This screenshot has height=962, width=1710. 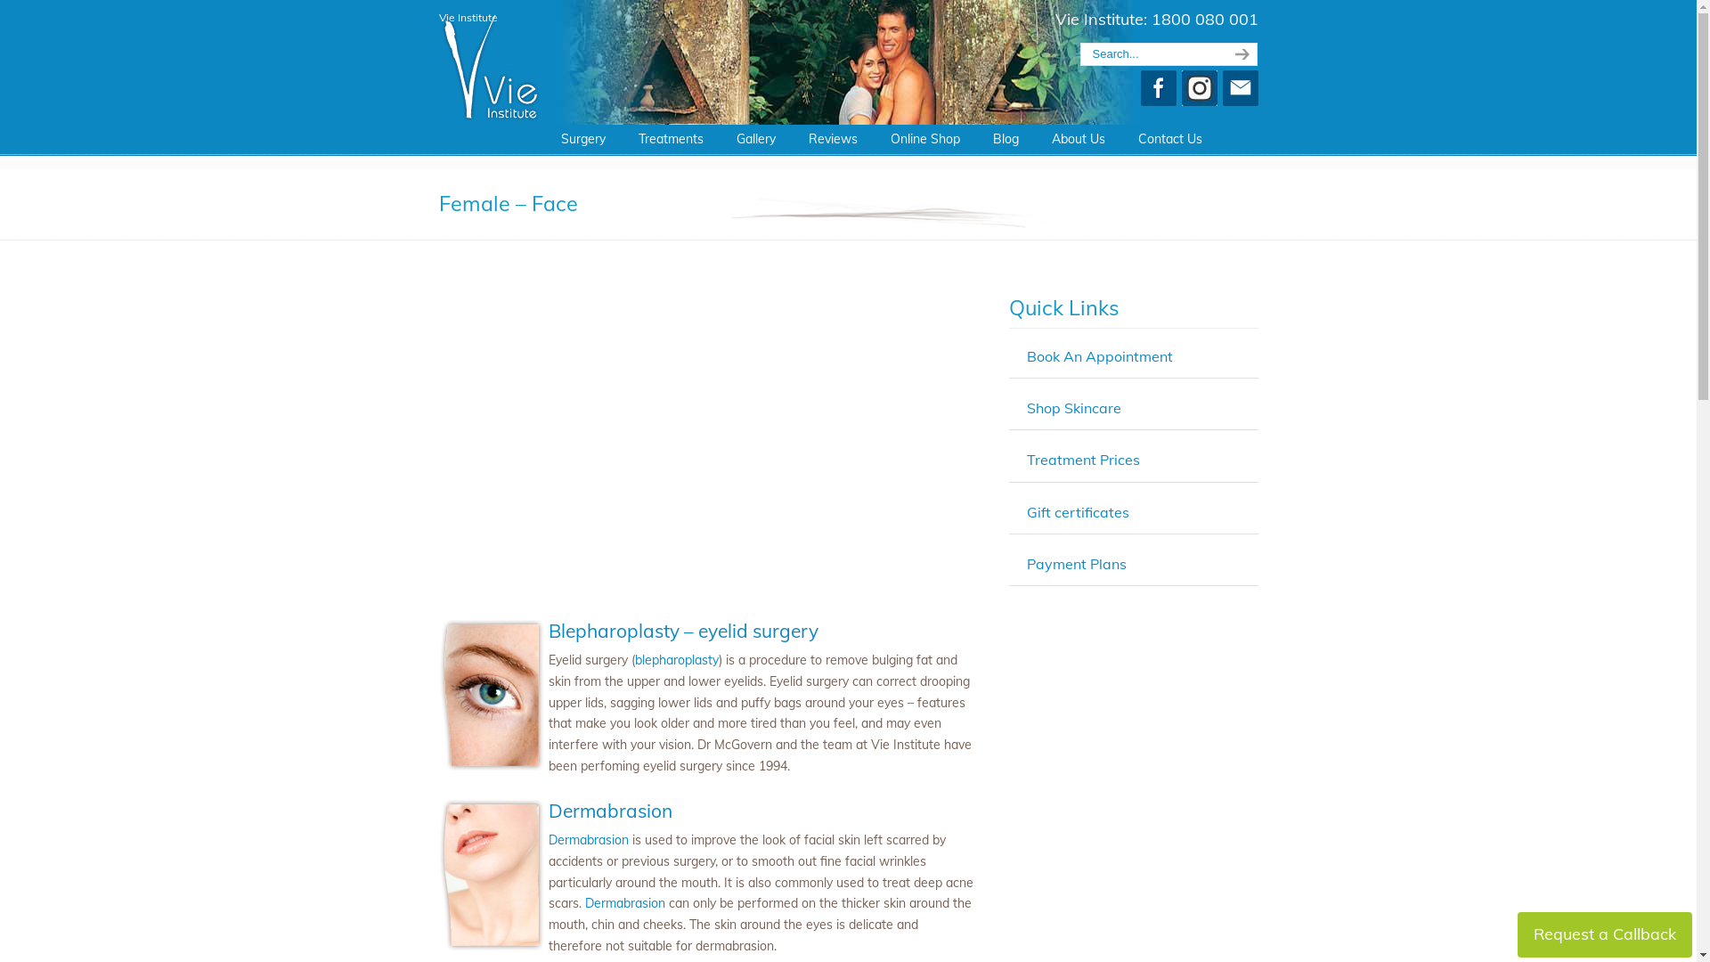 What do you see at coordinates (676, 660) in the screenshot?
I see `blepharoplasty` at bounding box center [676, 660].